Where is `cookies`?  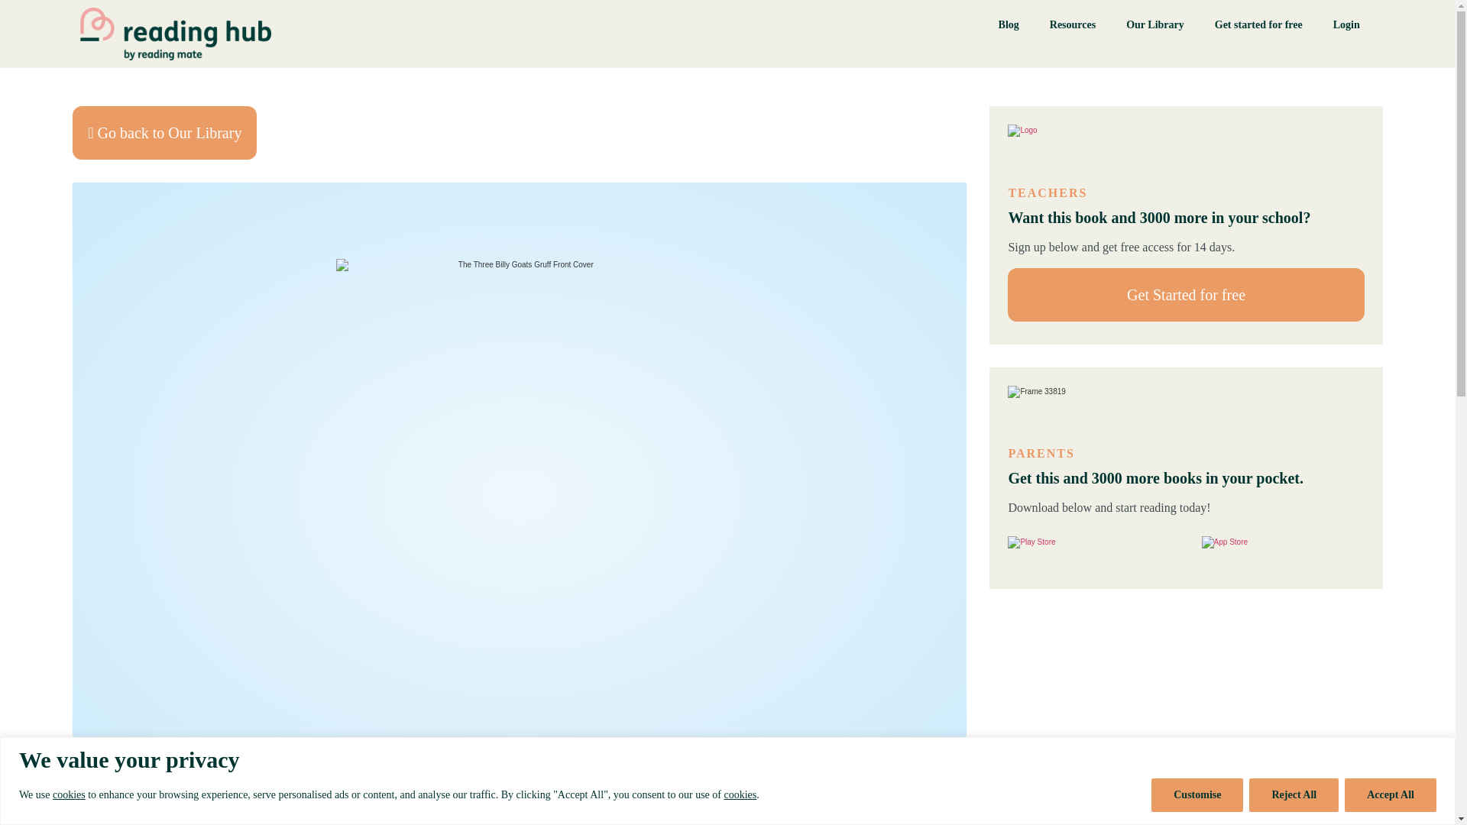
cookies is located at coordinates (69, 794).